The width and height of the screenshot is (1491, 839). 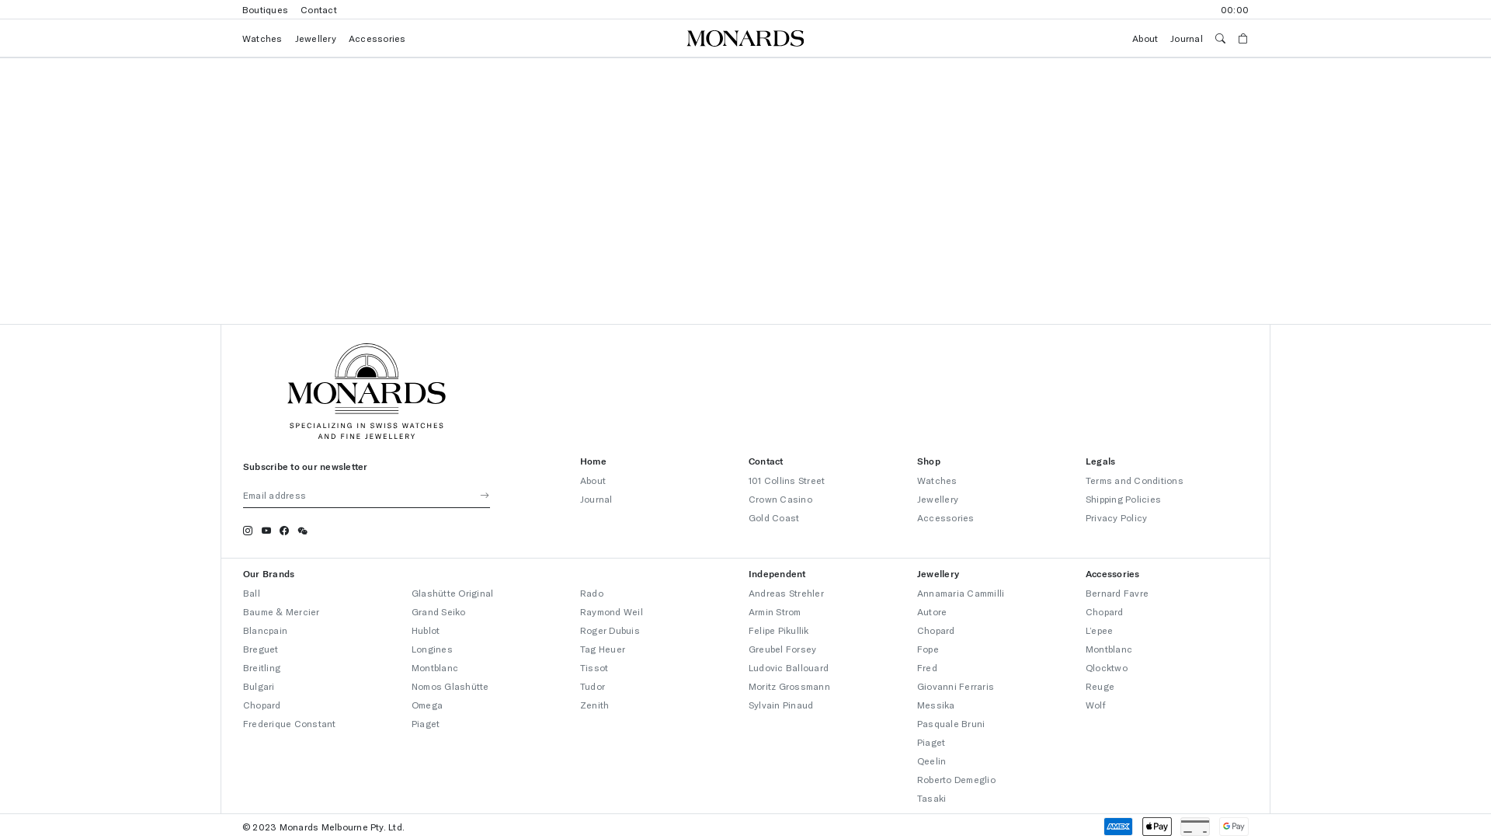 I want to click on Roberto Demeglio, so click(x=957, y=779).